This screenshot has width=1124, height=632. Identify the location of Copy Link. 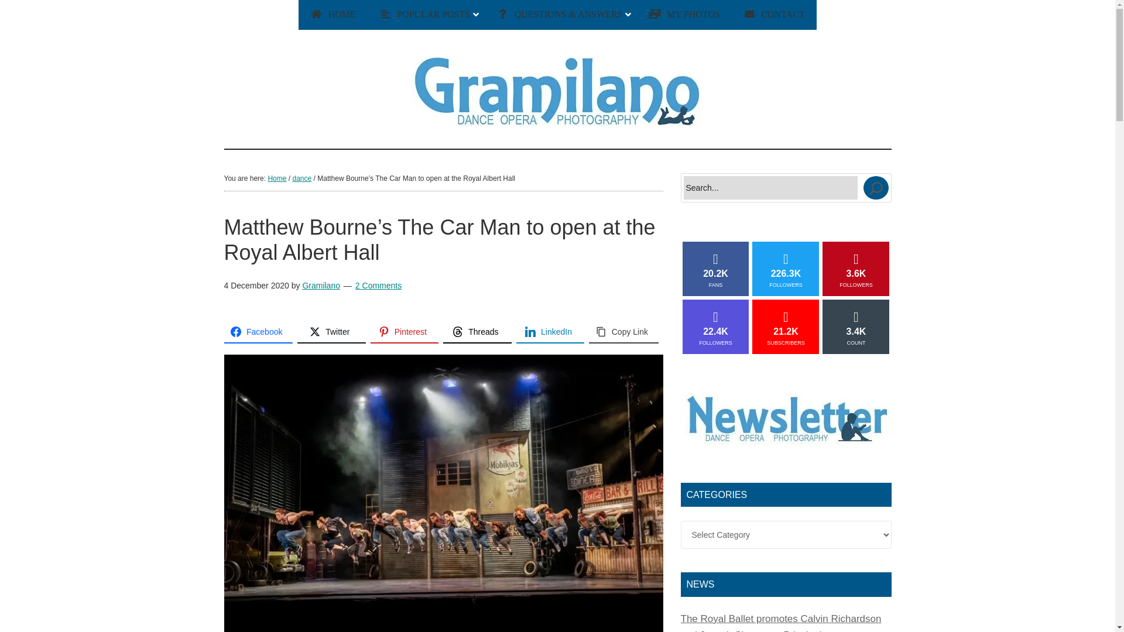
(623, 332).